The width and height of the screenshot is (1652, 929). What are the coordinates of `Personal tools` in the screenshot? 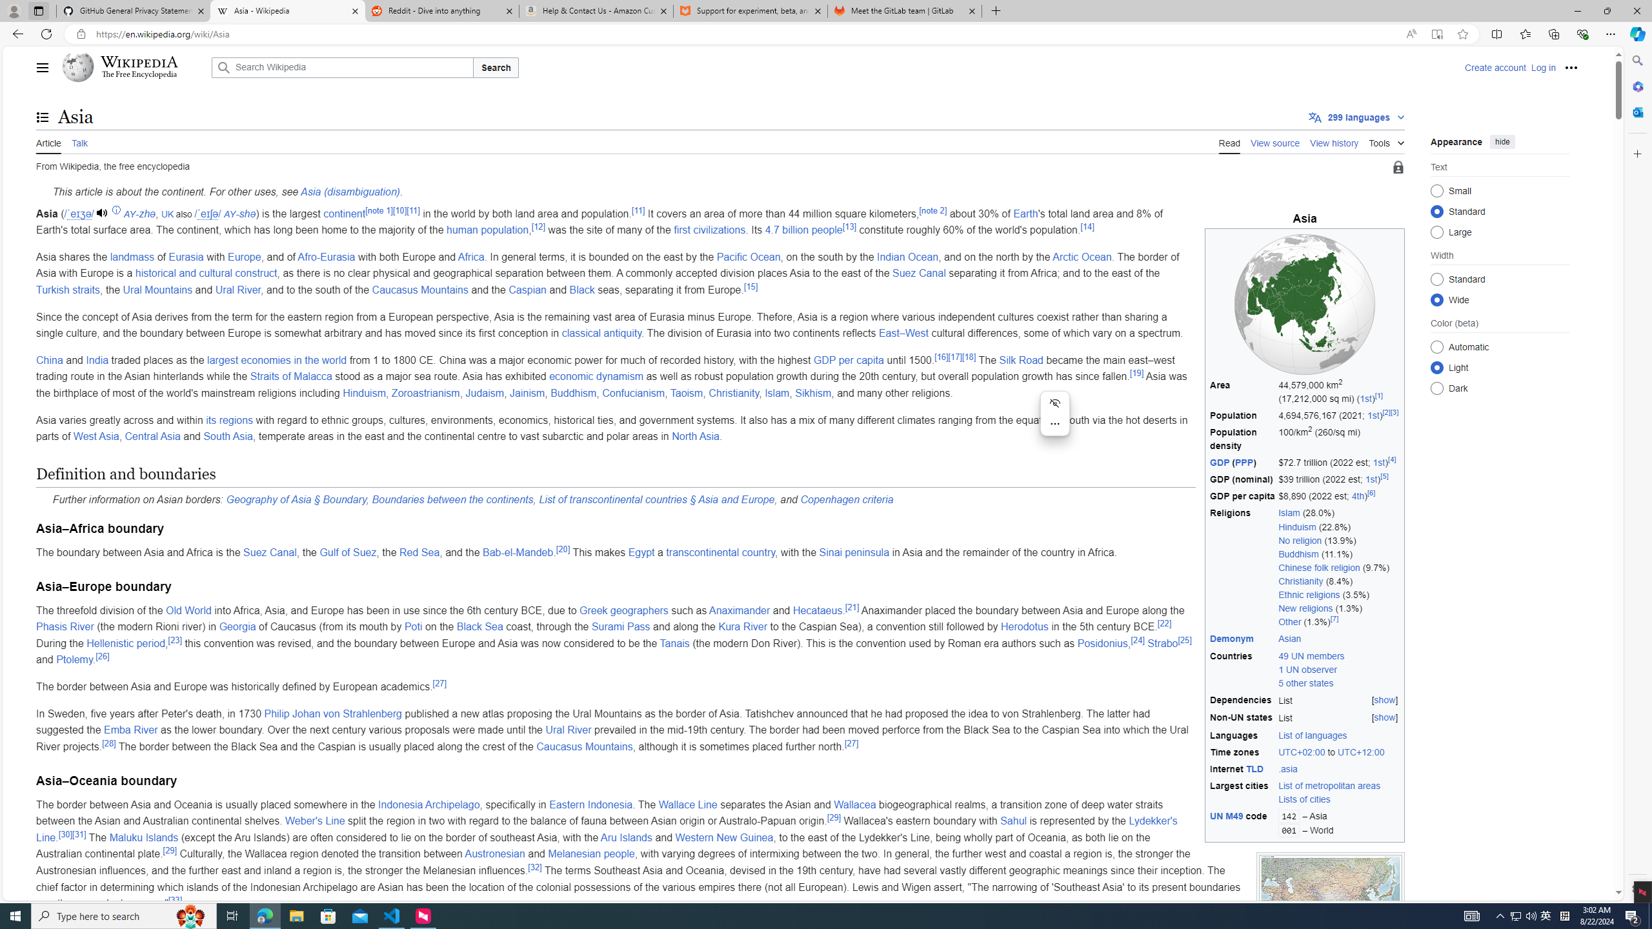 It's located at (1571, 67).